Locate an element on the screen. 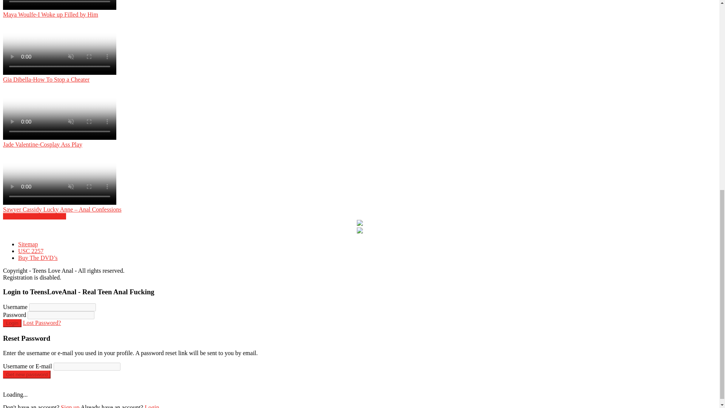 The height and width of the screenshot is (408, 725). Show more related videos is located at coordinates (34, 216).